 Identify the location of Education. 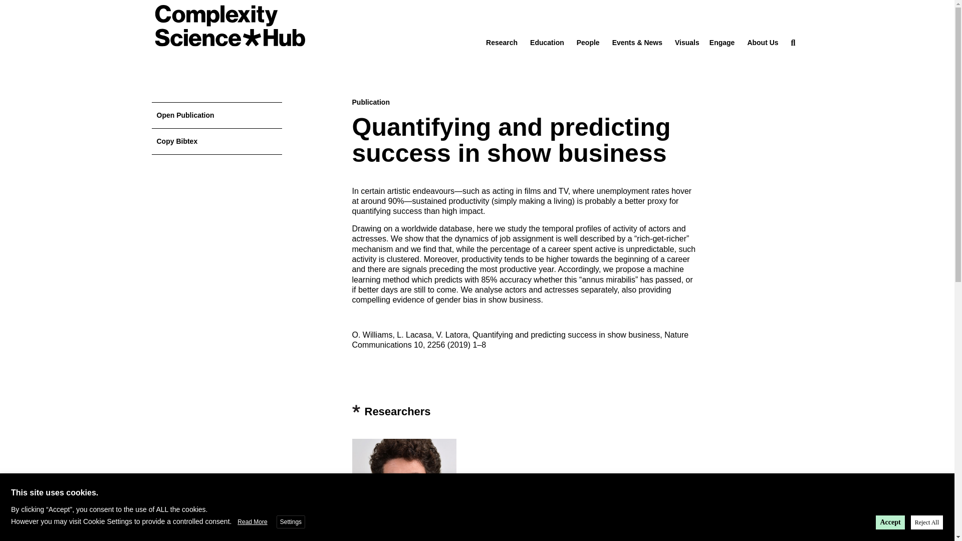
(547, 43).